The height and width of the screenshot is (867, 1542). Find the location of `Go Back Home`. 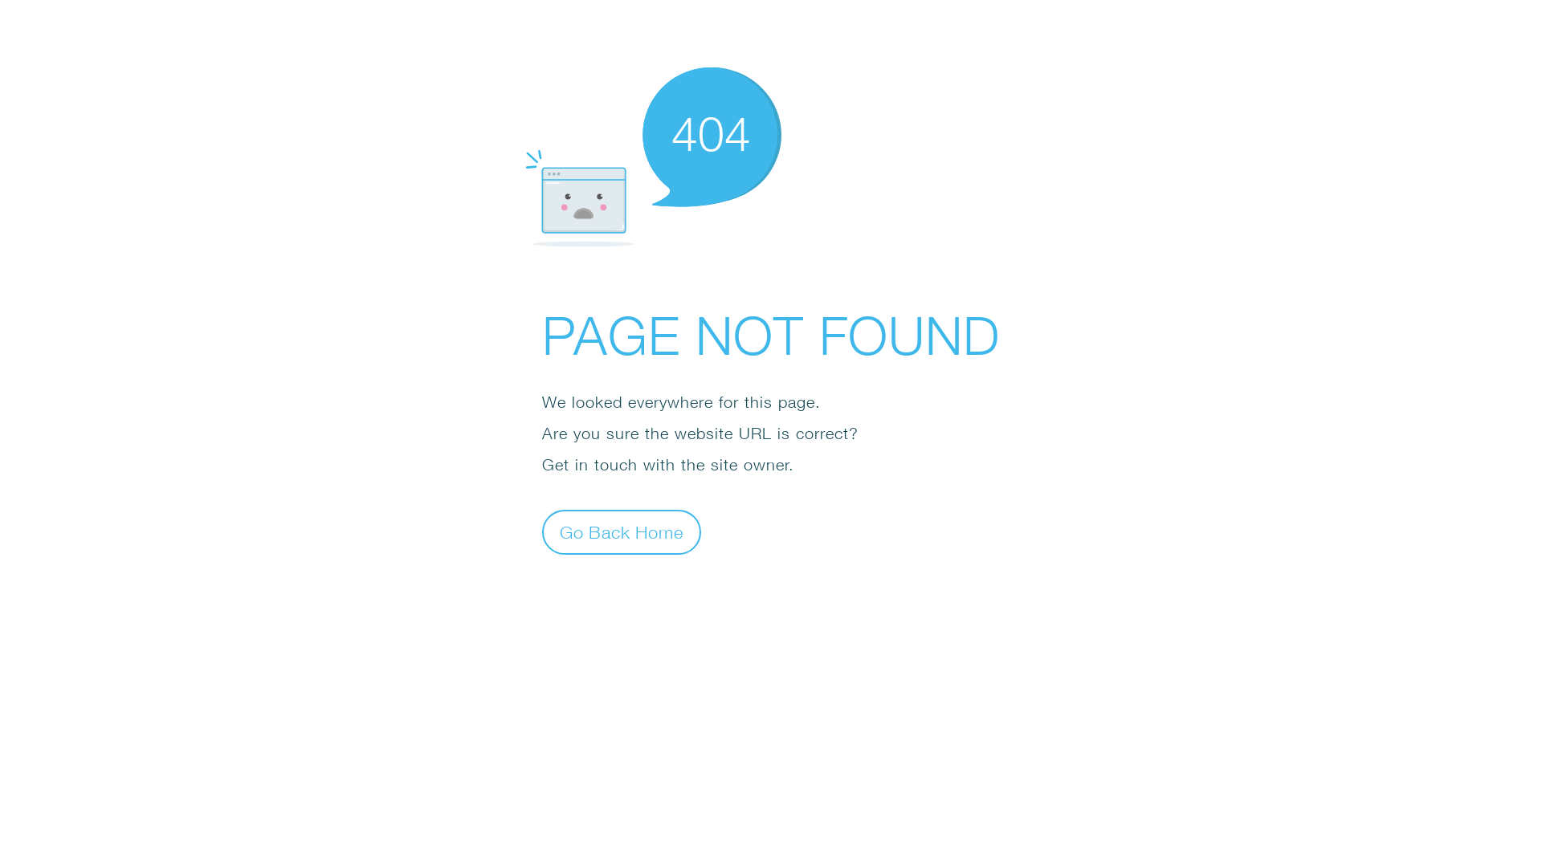

Go Back Home is located at coordinates (622, 531).